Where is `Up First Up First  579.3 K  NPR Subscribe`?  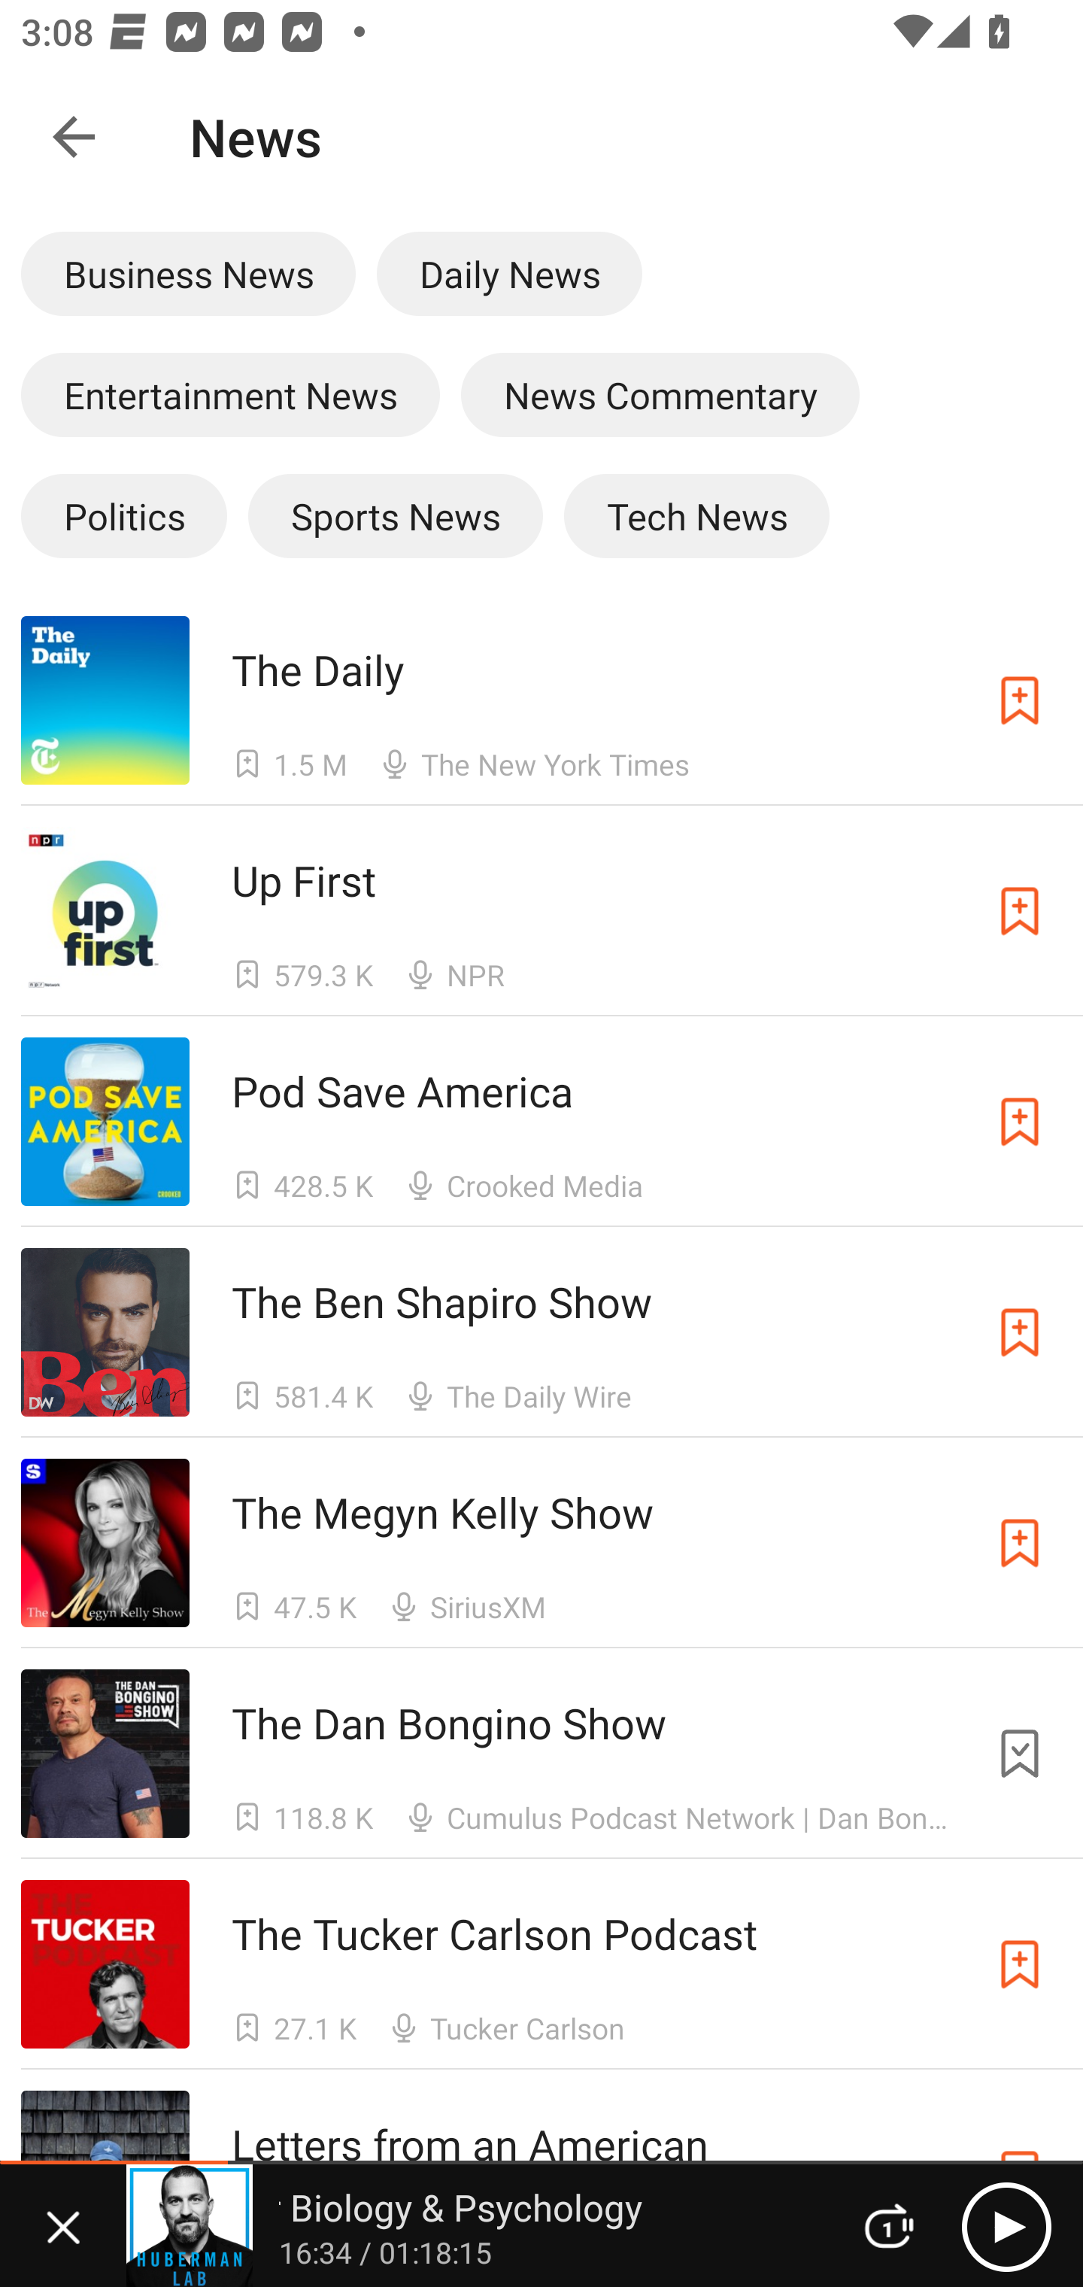
Up First Up First  579.3 K  NPR Subscribe is located at coordinates (541, 910).